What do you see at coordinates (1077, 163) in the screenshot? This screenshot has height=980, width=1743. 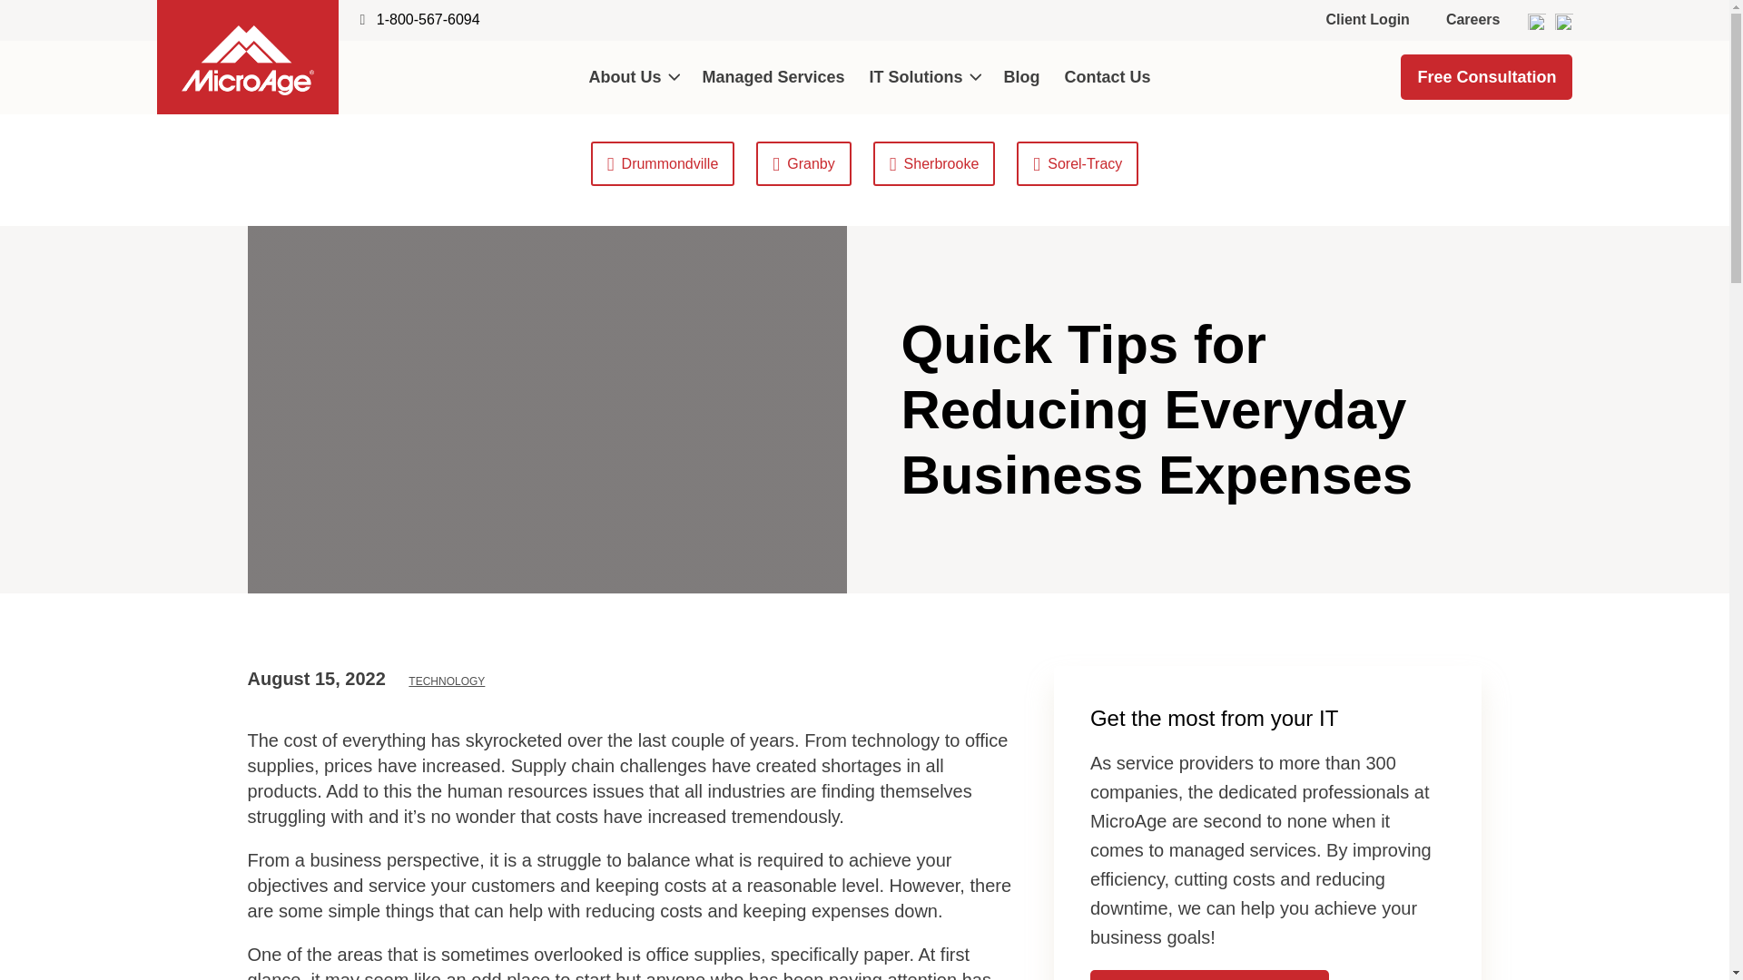 I see `Sorel-Tracy` at bounding box center [1077, 163].